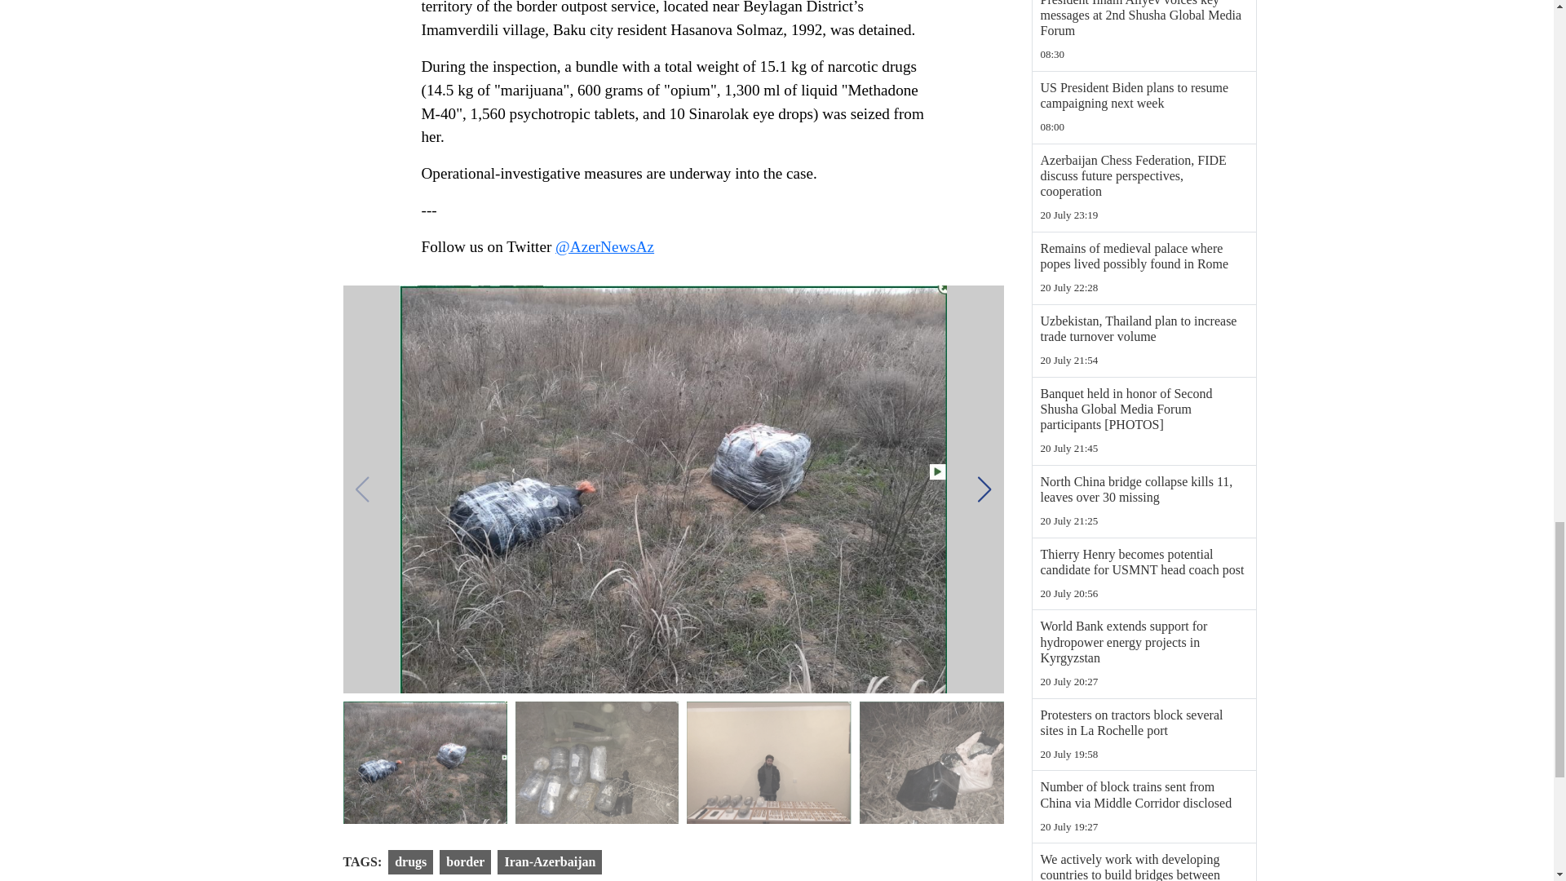  What do you see at coordinates (465, 862) in the screenshot?
I see `border` at bounding box center [465, 862].